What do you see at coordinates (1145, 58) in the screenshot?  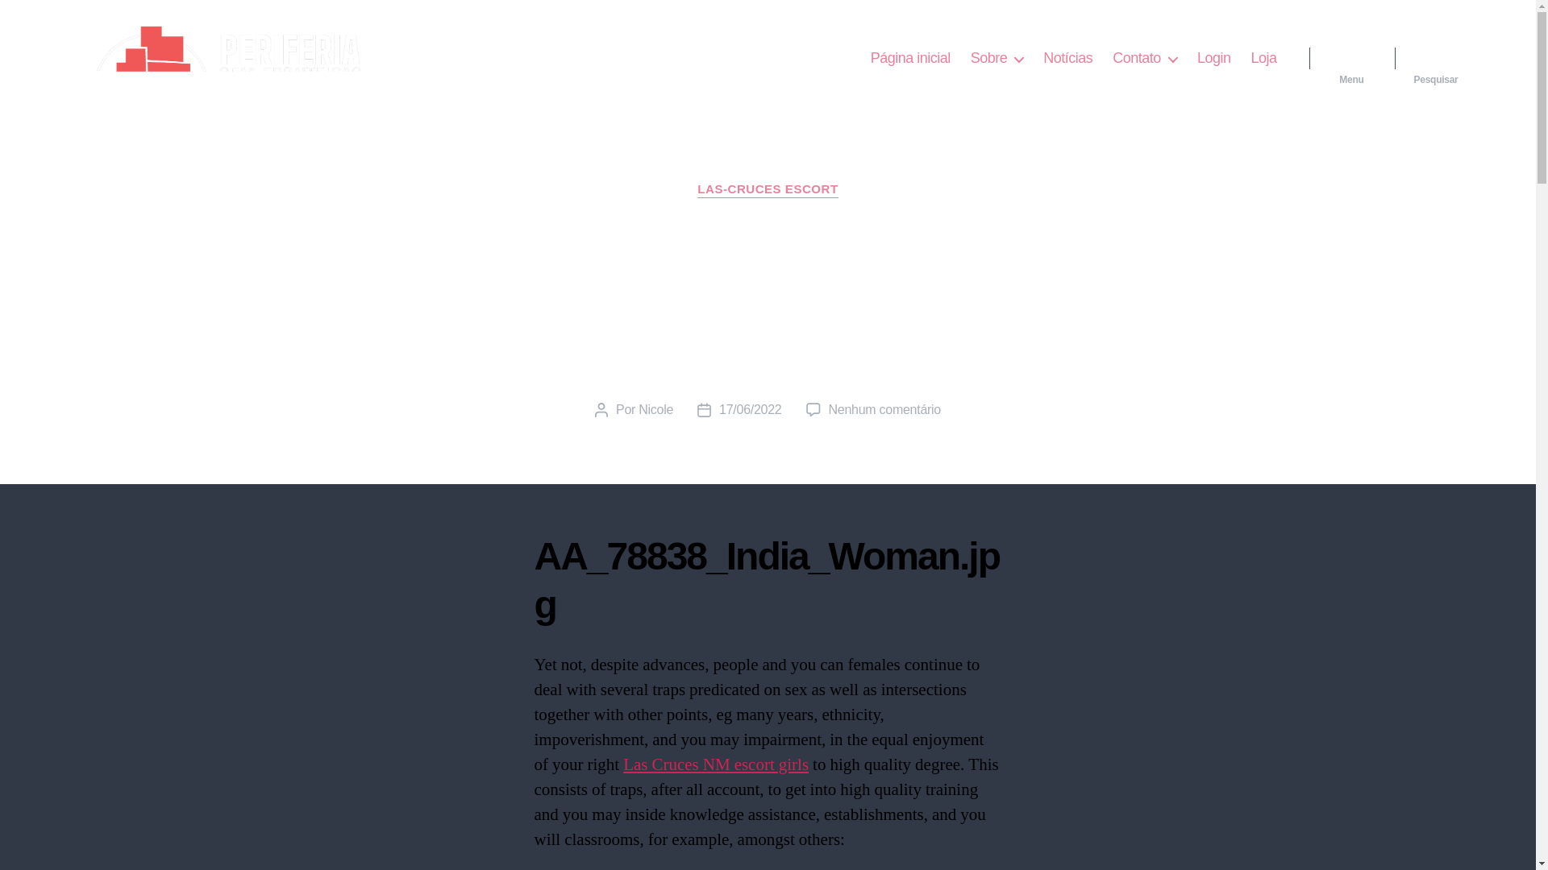 I see `Contato` at bounding box center [1145, 58].